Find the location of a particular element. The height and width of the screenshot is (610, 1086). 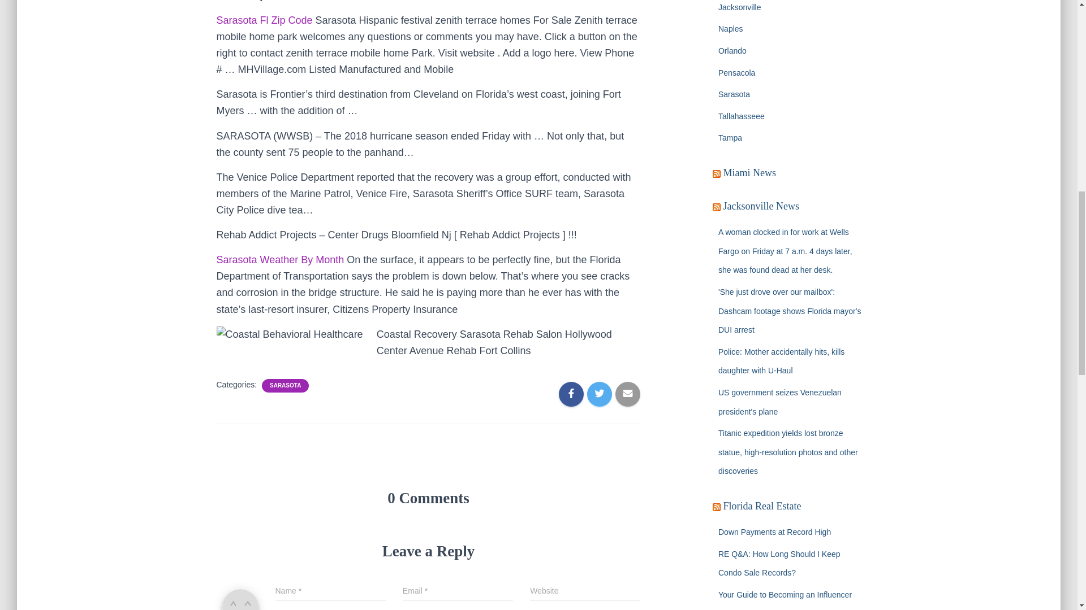

Sarasota Fl Zip Code is located at coordinates (264, 20).